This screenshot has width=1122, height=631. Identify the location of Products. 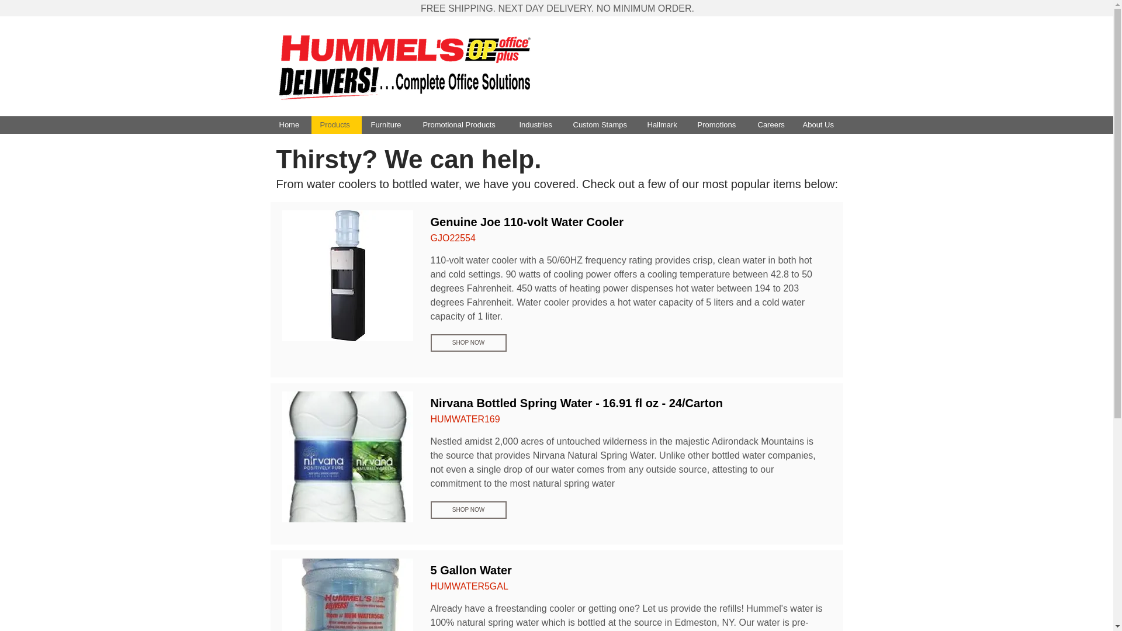
(335, 124).